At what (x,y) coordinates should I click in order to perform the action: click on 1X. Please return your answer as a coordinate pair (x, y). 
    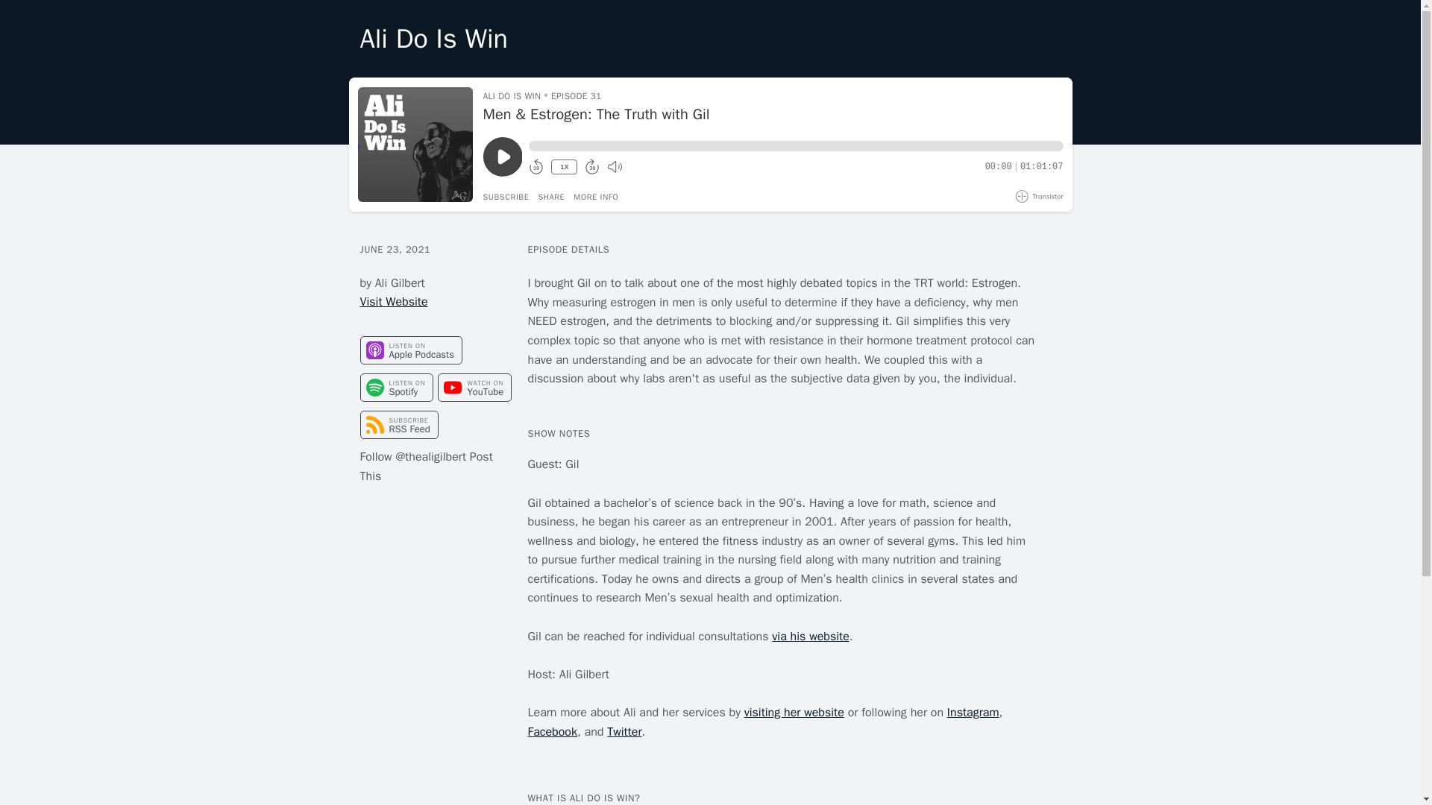
    Looking at the image, I should click on (564, 167).